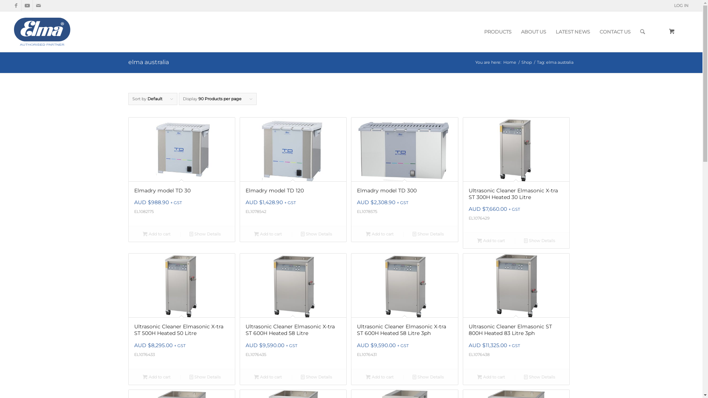  I want to click on Elmadry model TD 300
AUD $2,308.90 + GST
EL1078575, so click(405, 172).